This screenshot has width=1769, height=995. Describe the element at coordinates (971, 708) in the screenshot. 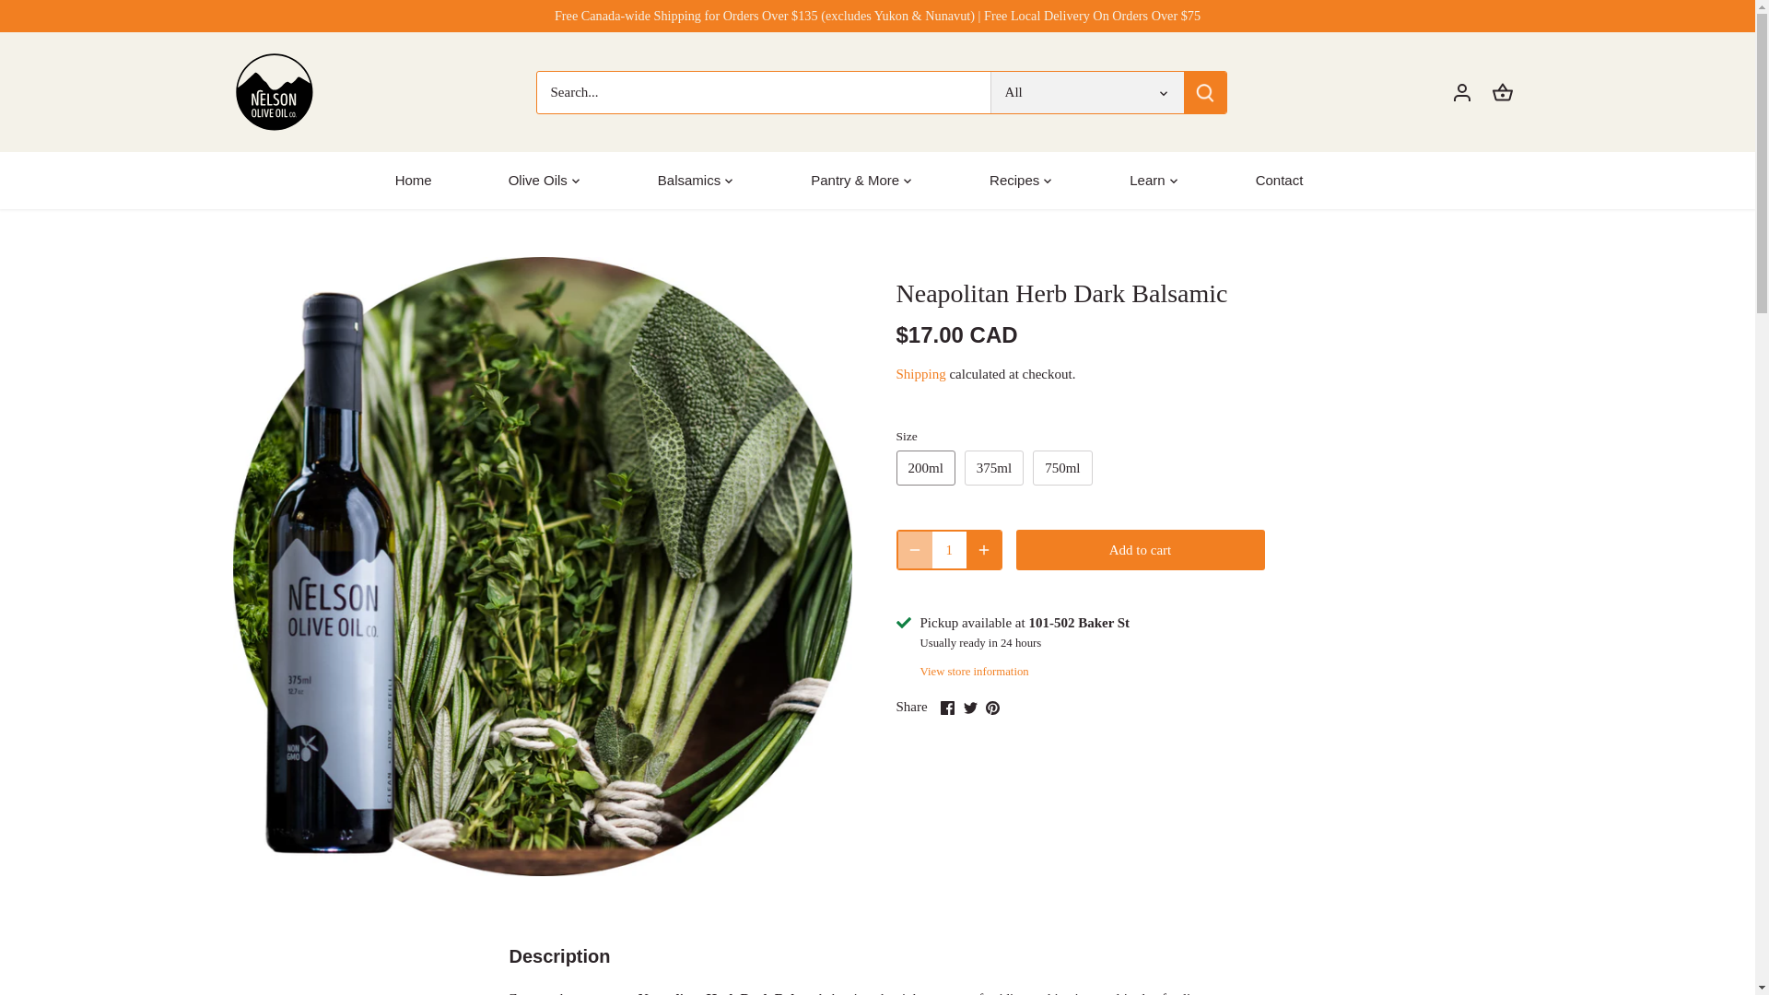

I see `Twitter` at that location.